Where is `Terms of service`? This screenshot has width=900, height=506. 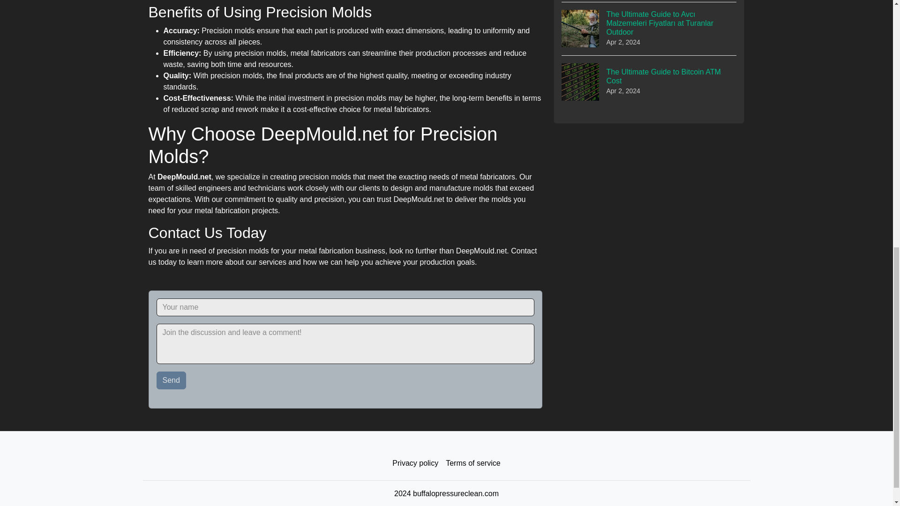 Terms of service is located at coordinates (472, 463).